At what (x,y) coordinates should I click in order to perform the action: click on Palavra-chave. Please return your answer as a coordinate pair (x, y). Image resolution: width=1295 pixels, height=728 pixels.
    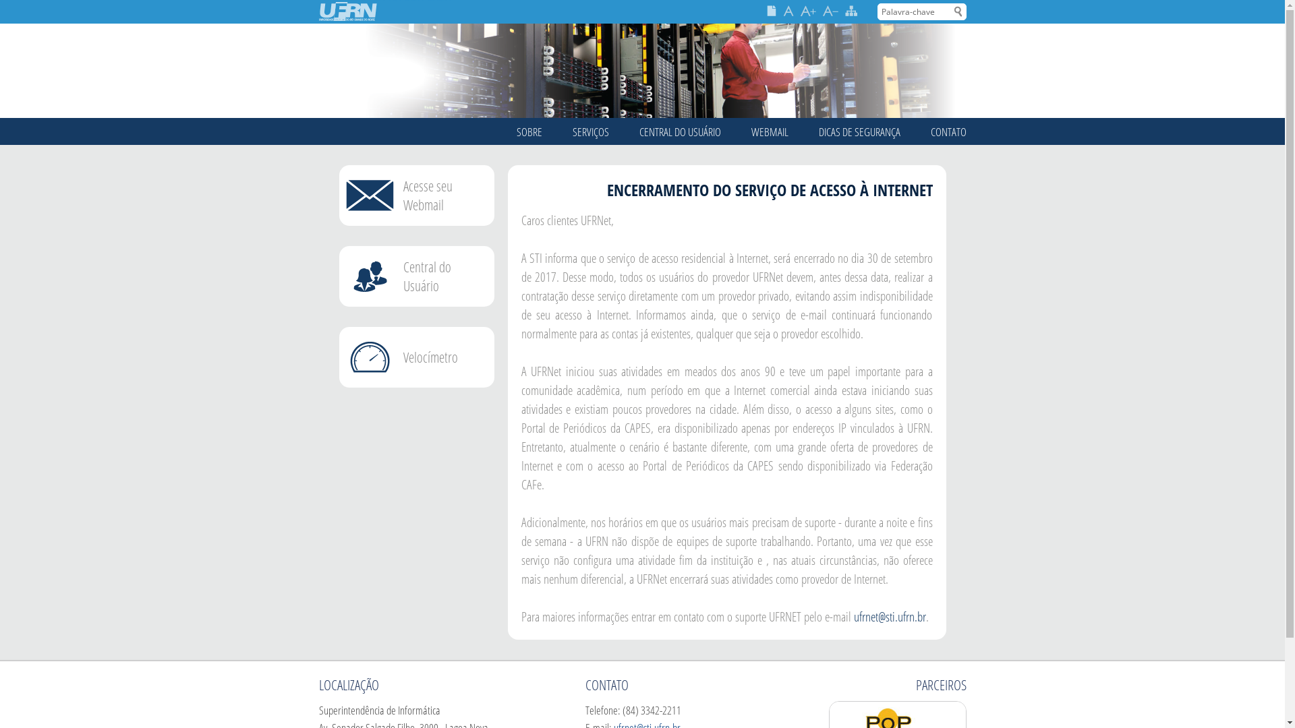
    Looking at the image, I should click on (921, 12).